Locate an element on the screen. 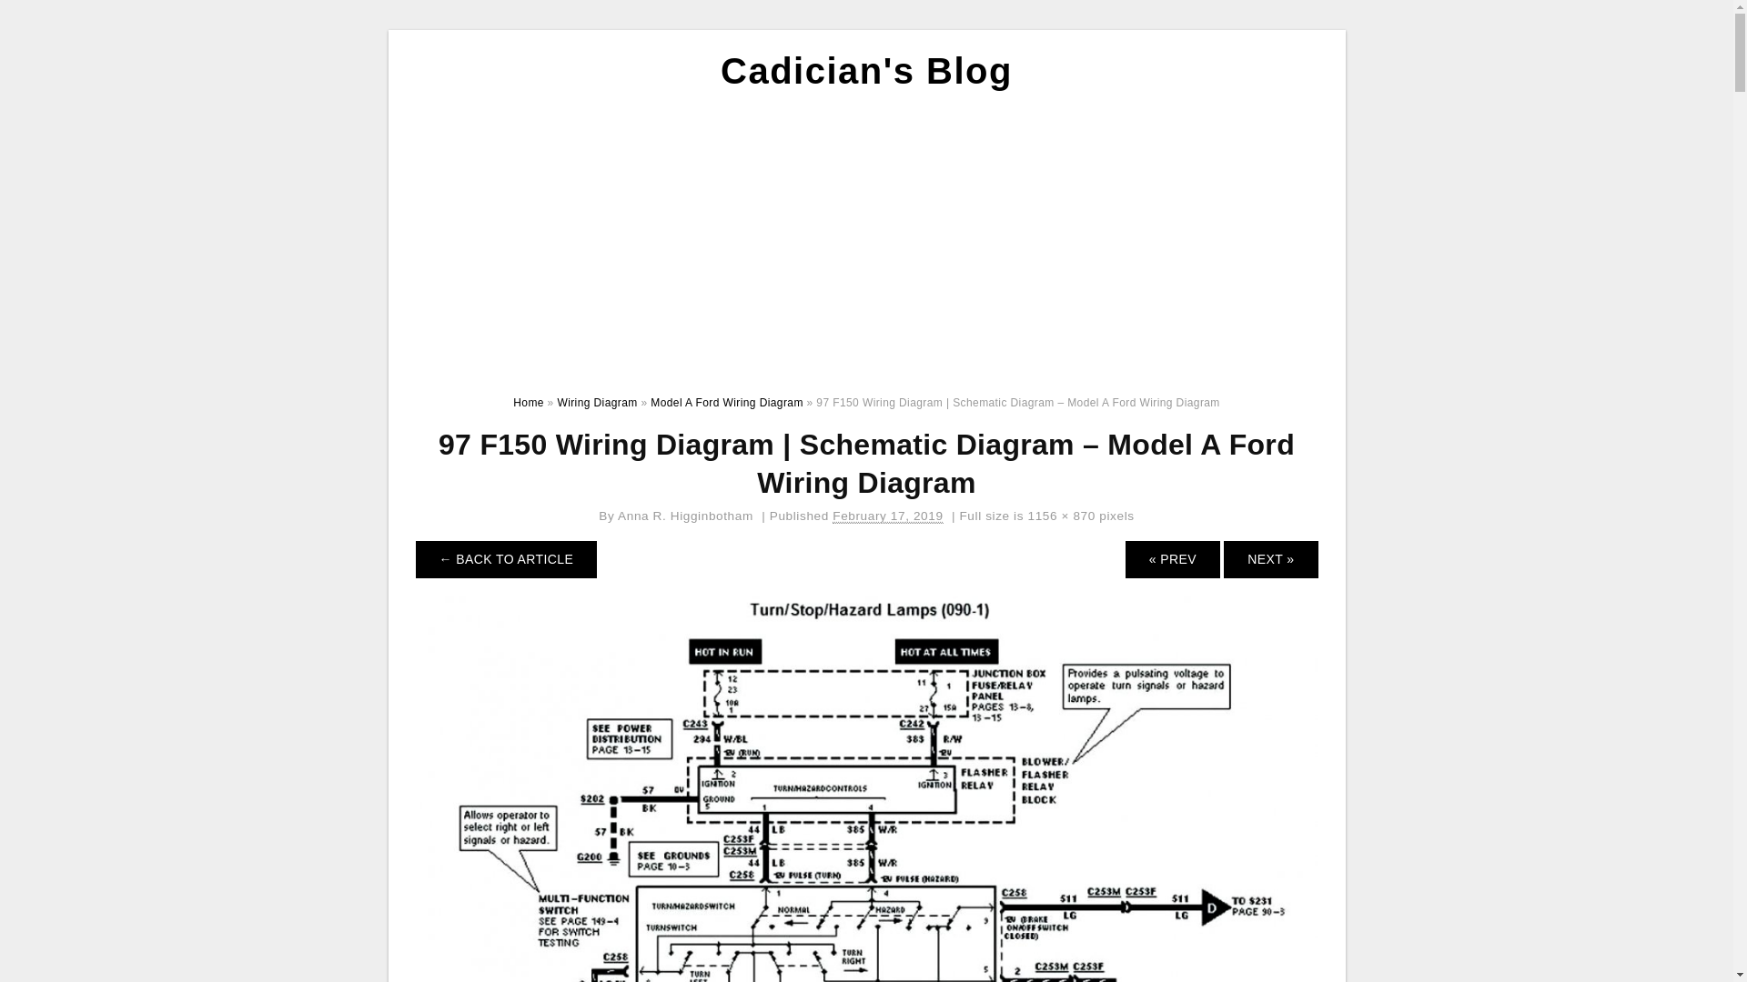 The width and height of the screenshot is (1747, 982). Home is located at coordinates (529, 403).